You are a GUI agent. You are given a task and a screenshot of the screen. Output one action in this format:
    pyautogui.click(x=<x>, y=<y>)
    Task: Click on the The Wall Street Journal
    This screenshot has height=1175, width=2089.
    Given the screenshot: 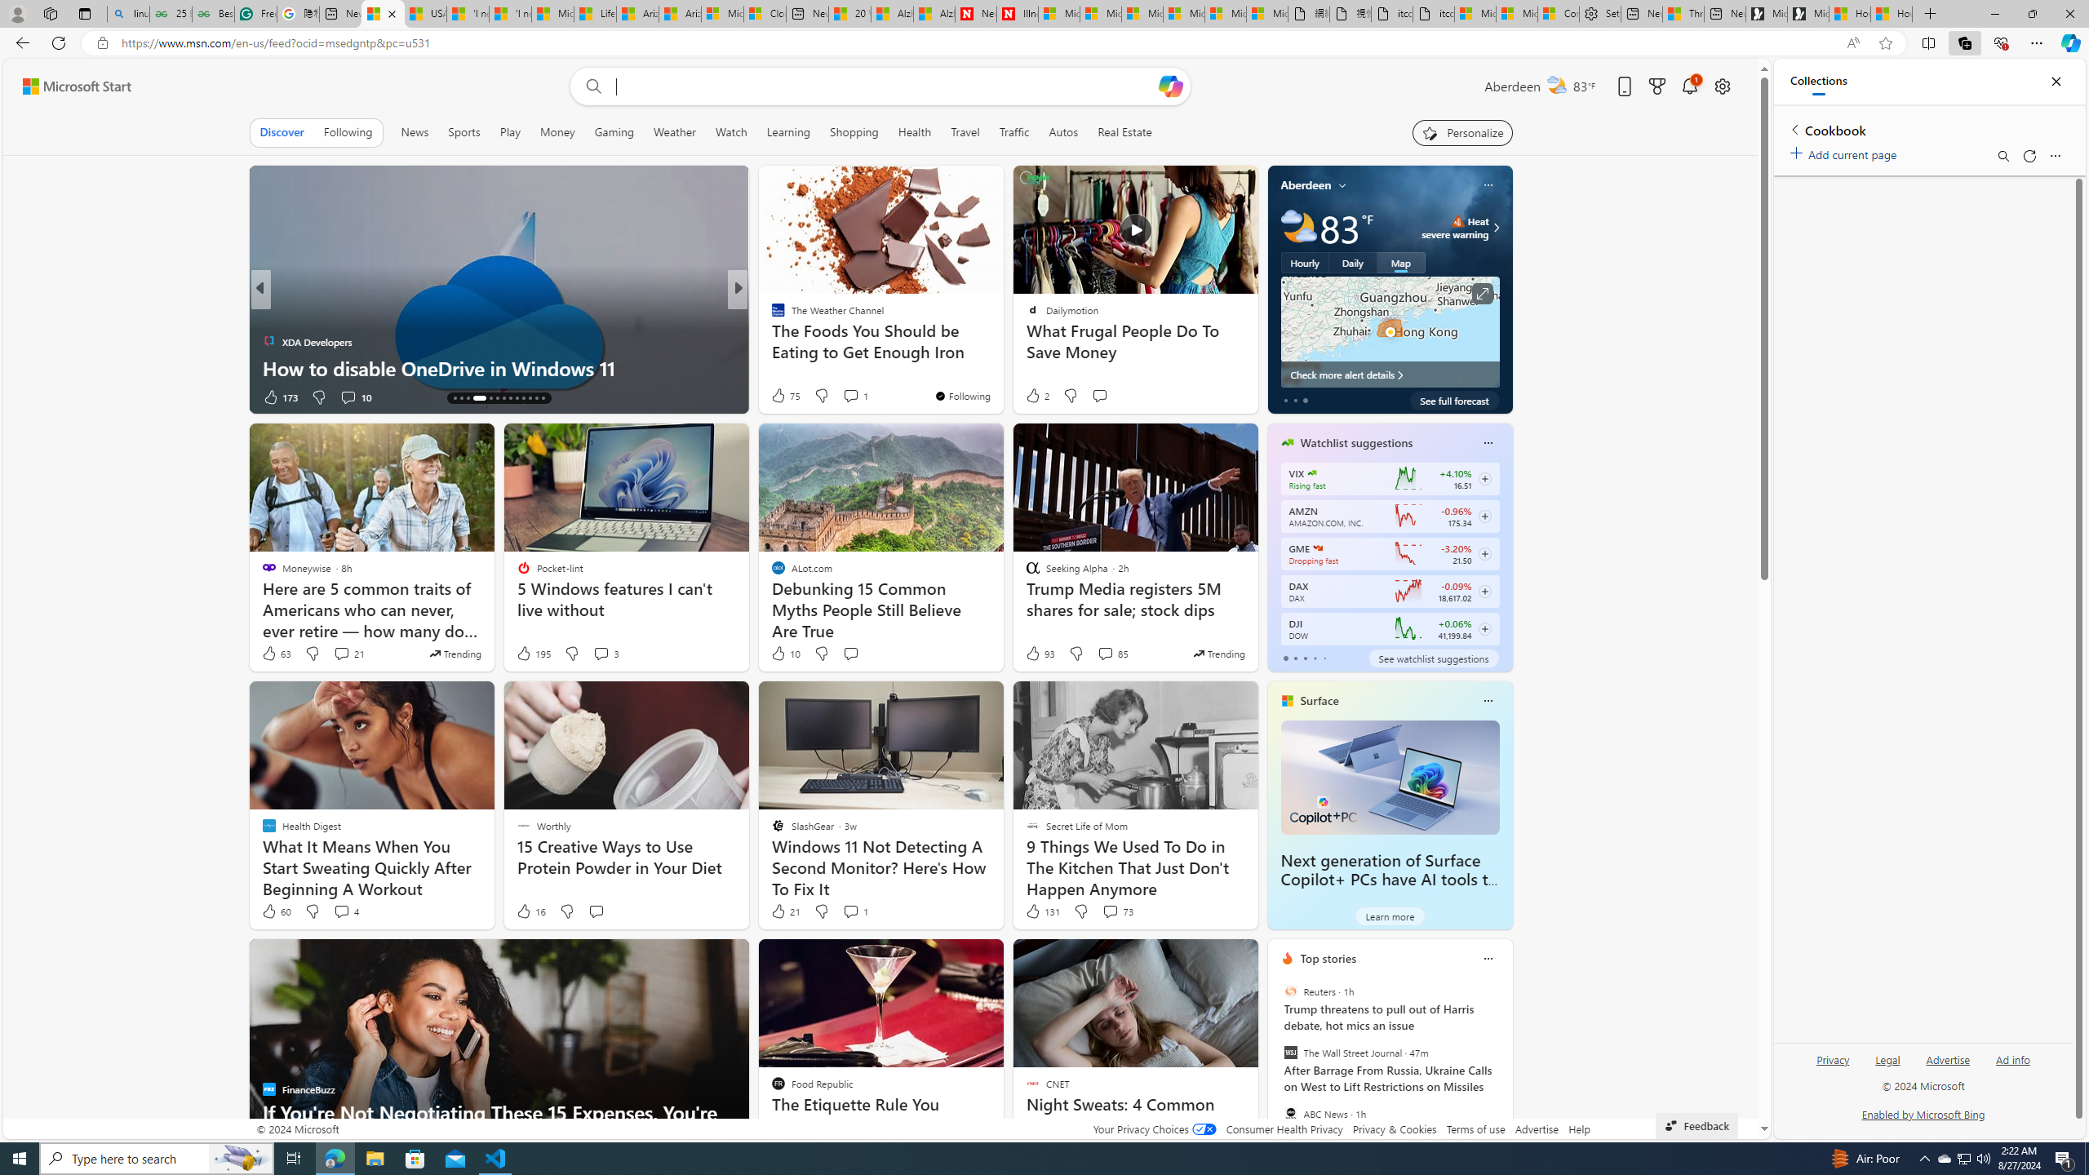 What is the action you would take?
    pyautogui.click(x=1289, y=1053)
    